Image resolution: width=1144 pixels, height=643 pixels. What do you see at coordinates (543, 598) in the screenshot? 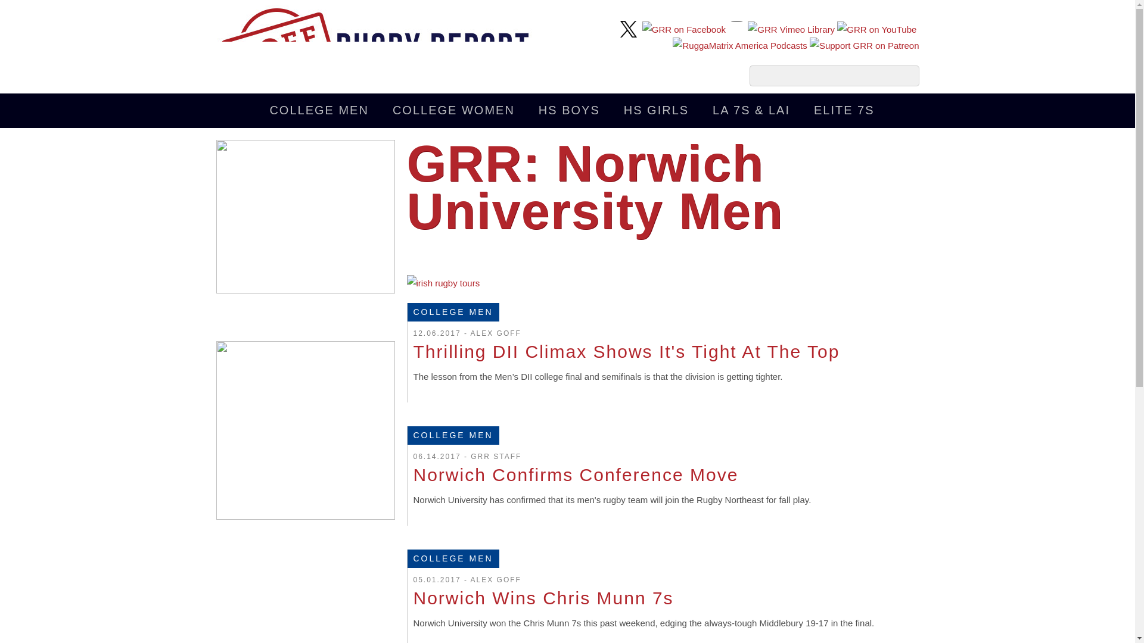
I see `Norwich Wins Chris Munn 7s` at bounding box center [543, 598].